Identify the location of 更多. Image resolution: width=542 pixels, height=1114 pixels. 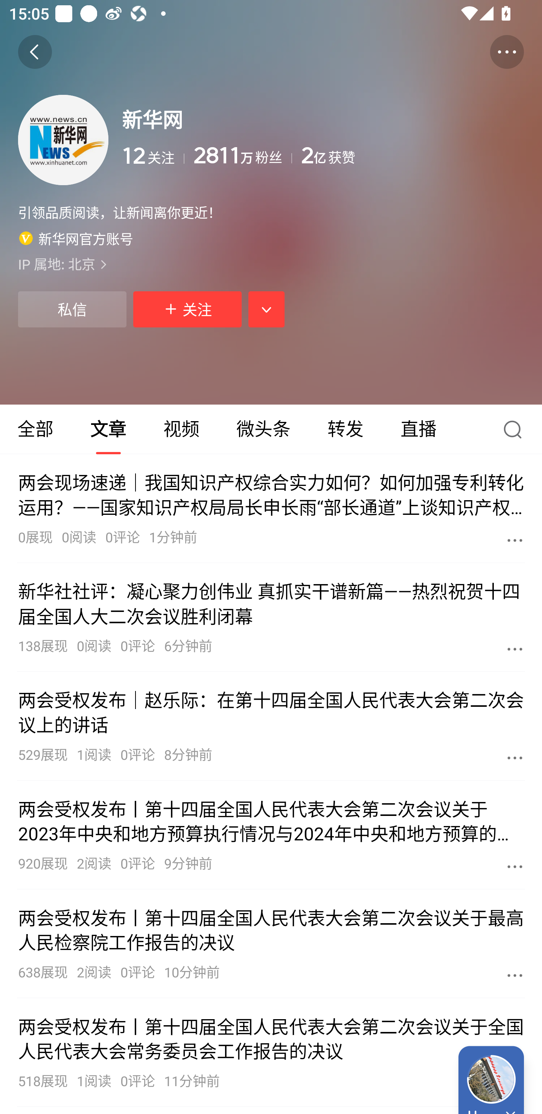
(515, 866).